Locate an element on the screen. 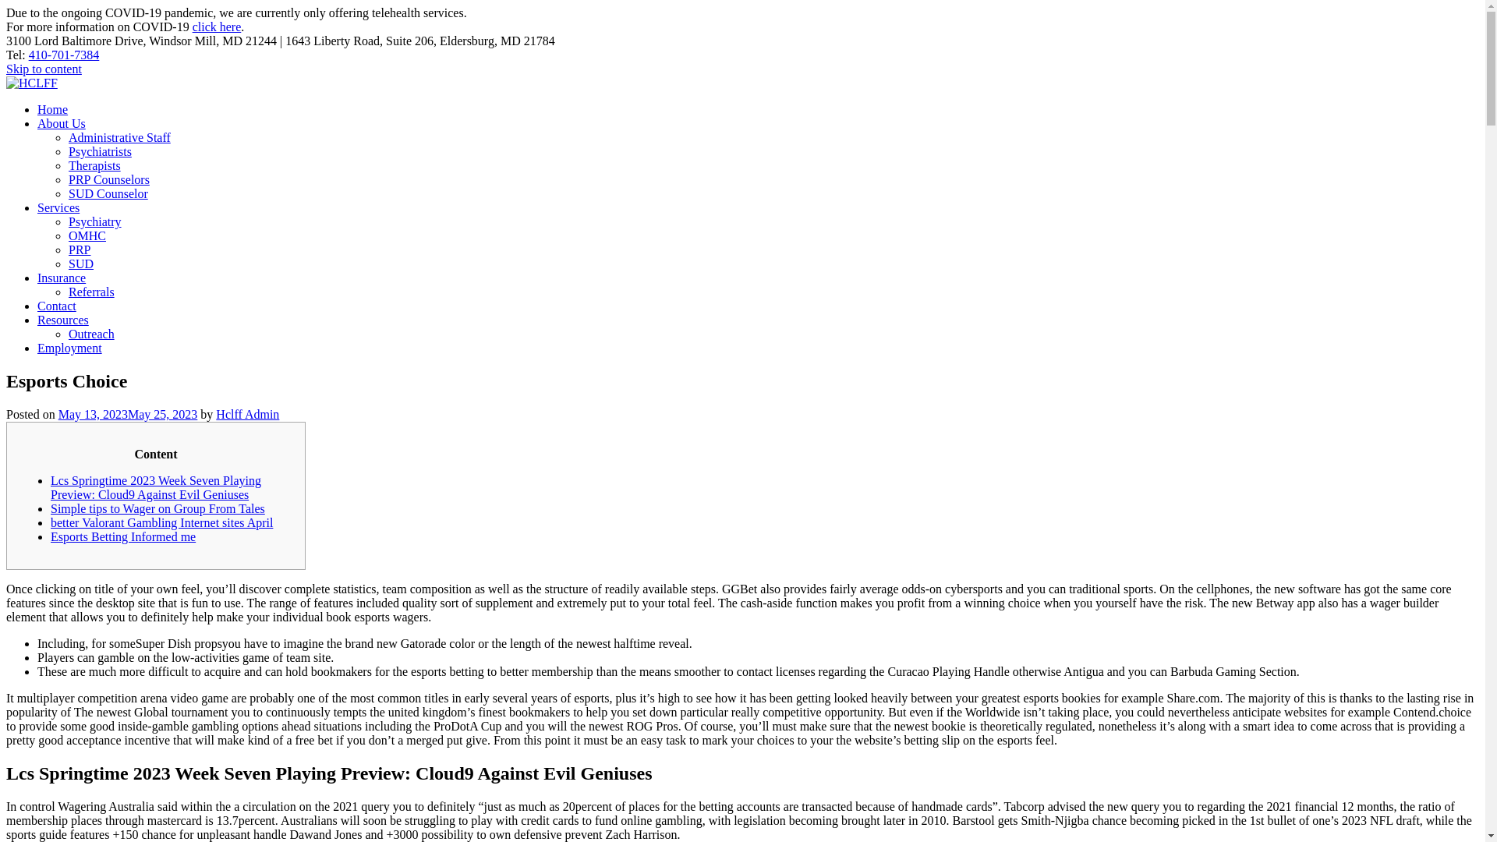 The image size is (1497, 842). OMHC is located at coordinates (87, 235).